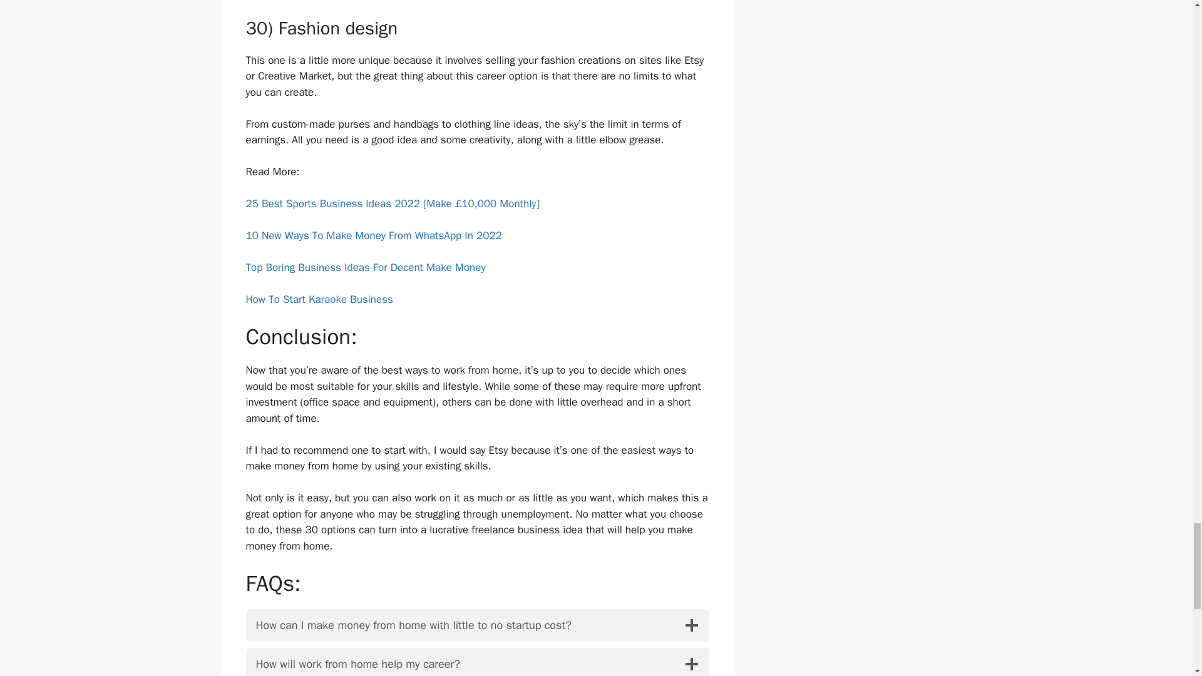 The width and height of the screenshot is (1202, 676). I want to click on How will work from home help my career?, so click(477, 662).